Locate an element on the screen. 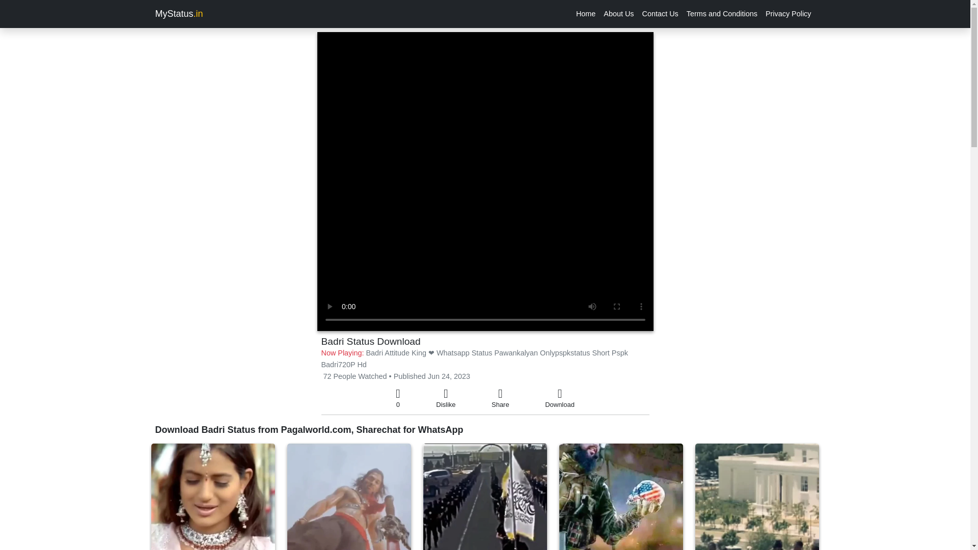  Privacy Policy is located at coordinates (789, 14).